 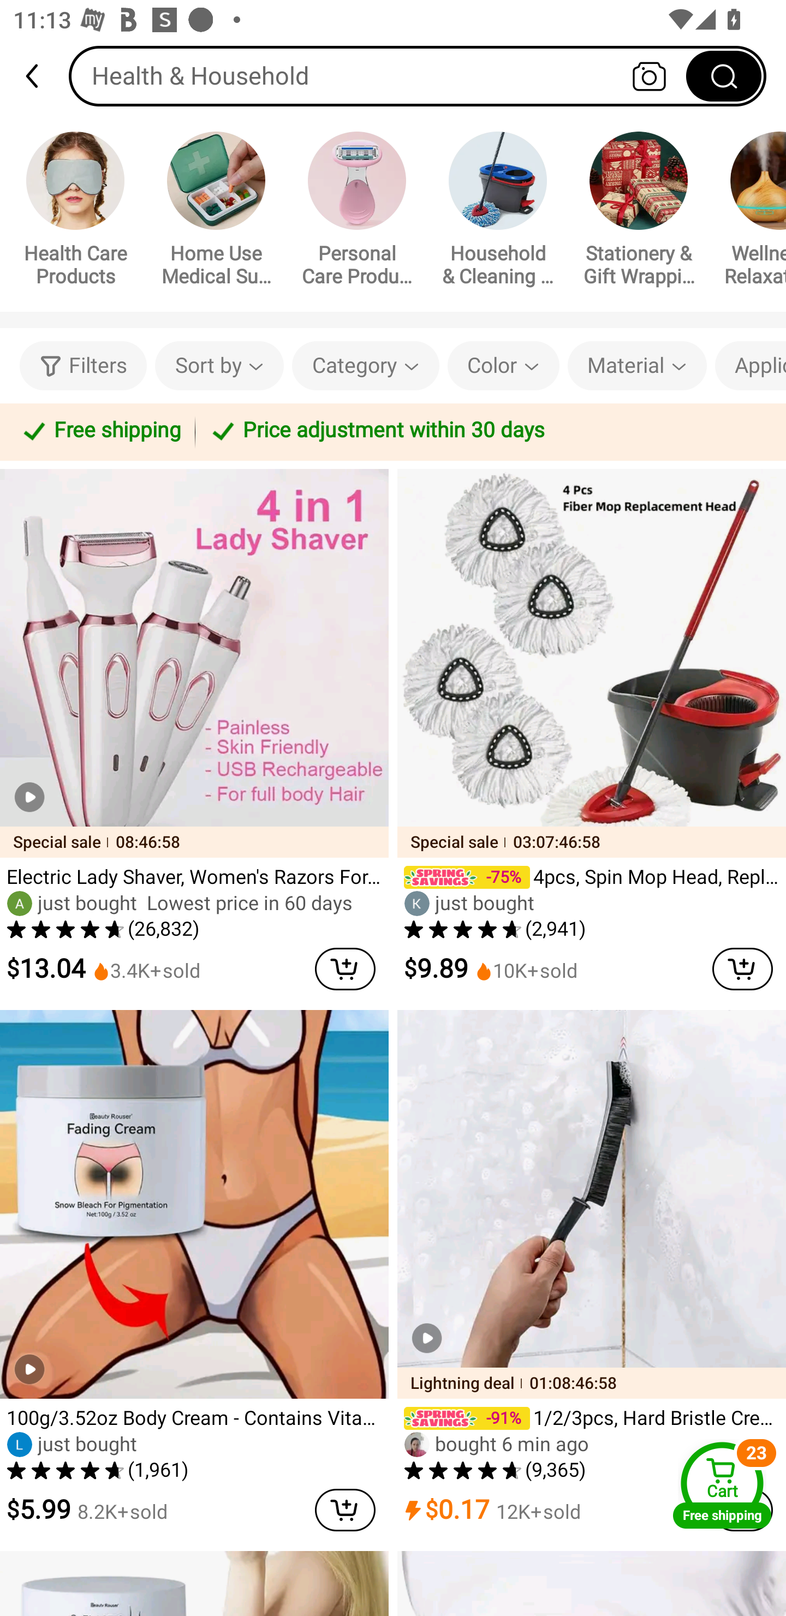 What do you see at coordinates (503, 366) in the screenshot?
I see `Color` at bounding box center [503, 366].